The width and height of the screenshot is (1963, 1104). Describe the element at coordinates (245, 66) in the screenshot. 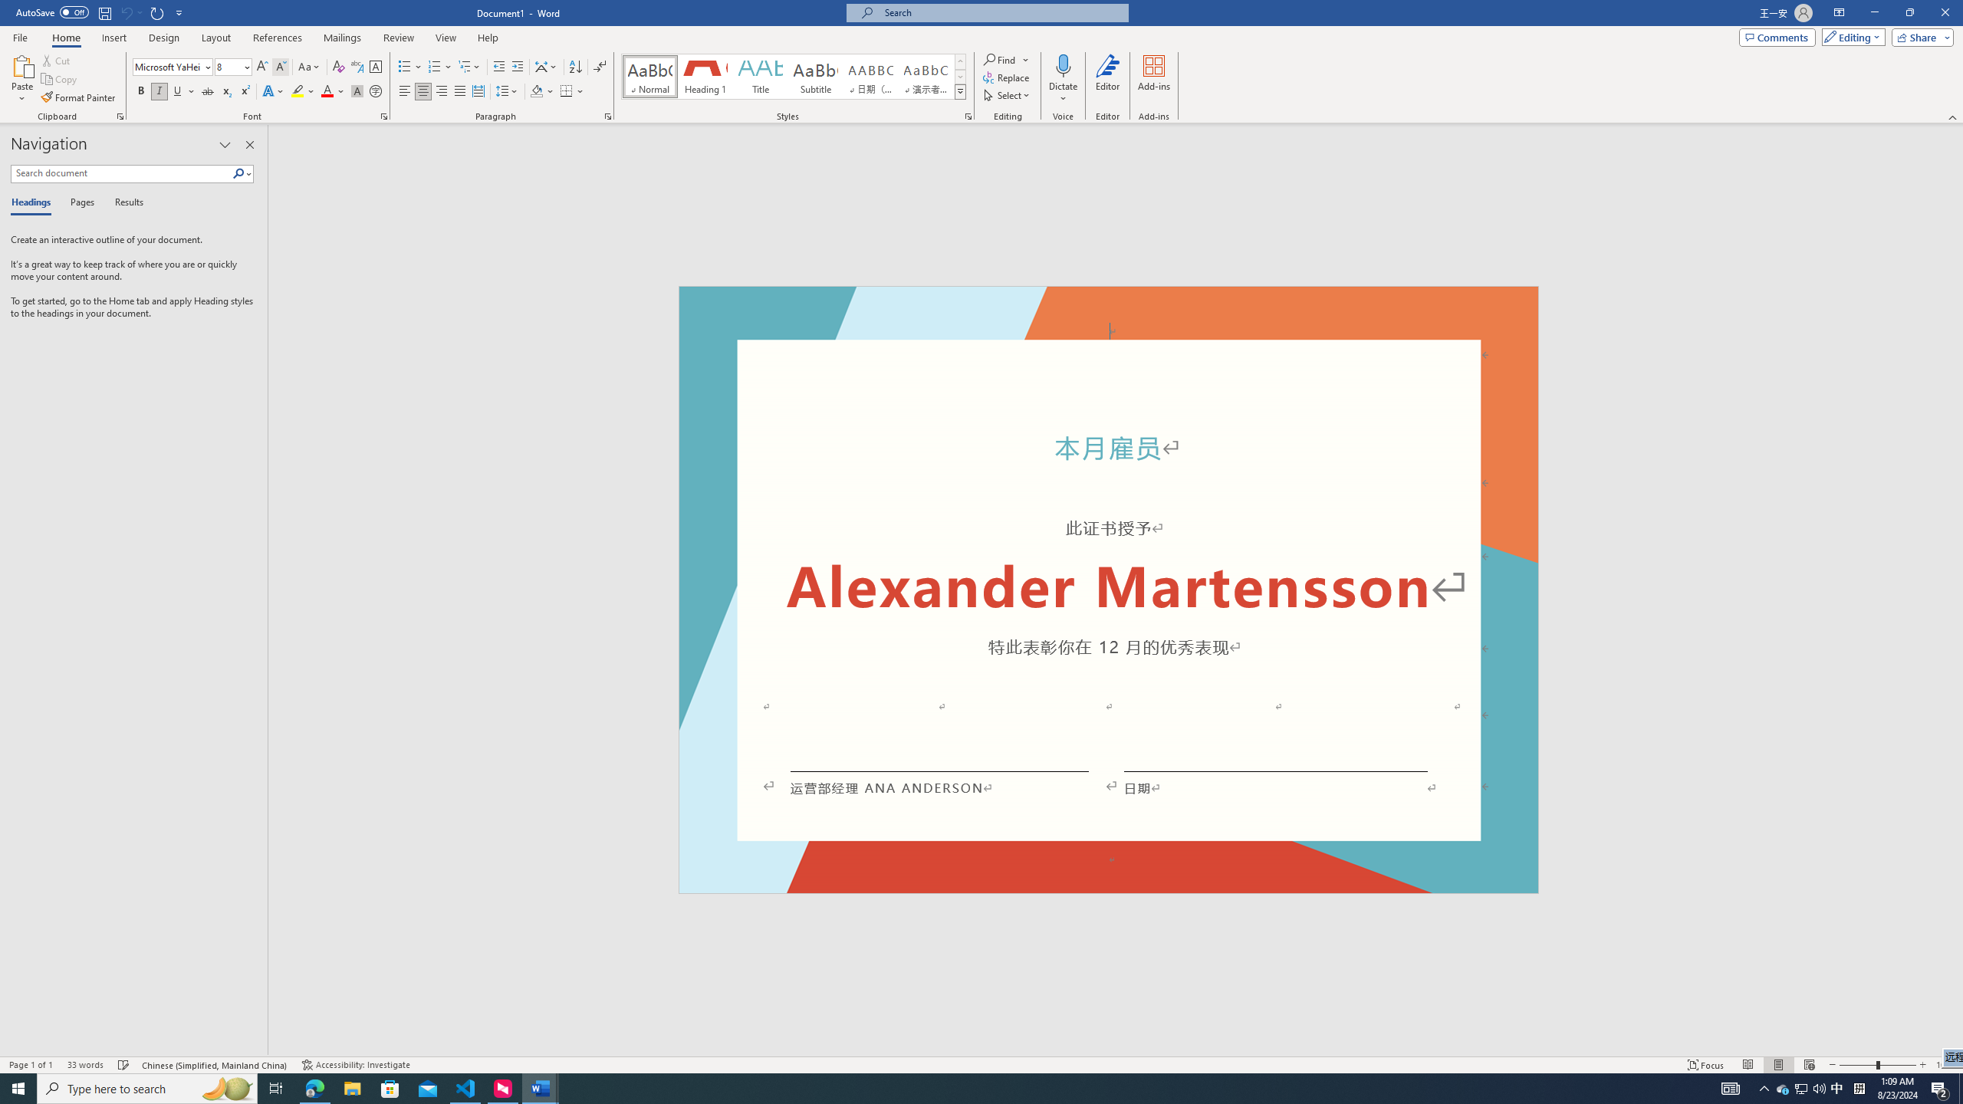

I see `Open` at that location.